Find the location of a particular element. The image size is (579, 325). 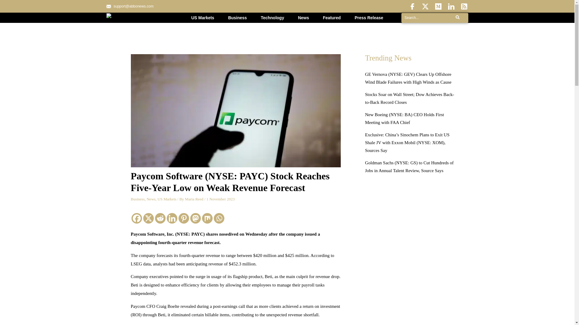

Technology is located at coordinates (273, 17).